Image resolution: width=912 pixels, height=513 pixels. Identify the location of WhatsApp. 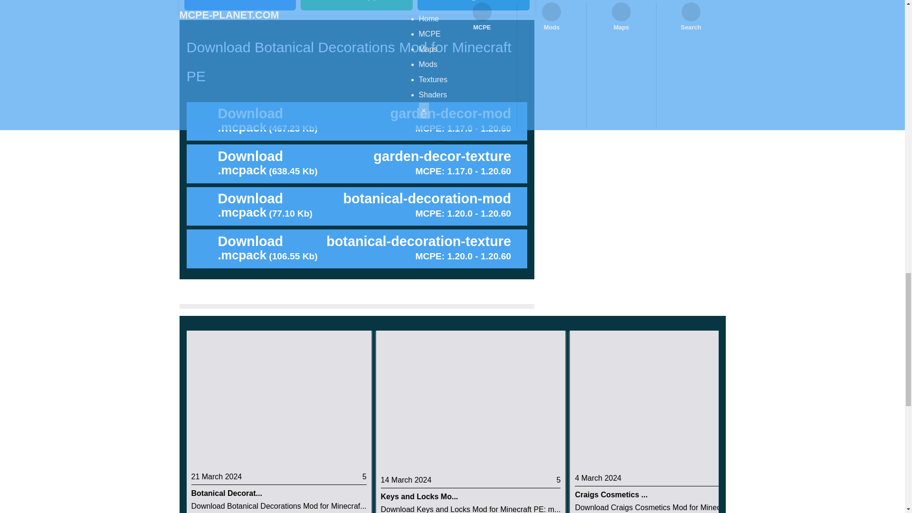
(357, 5).